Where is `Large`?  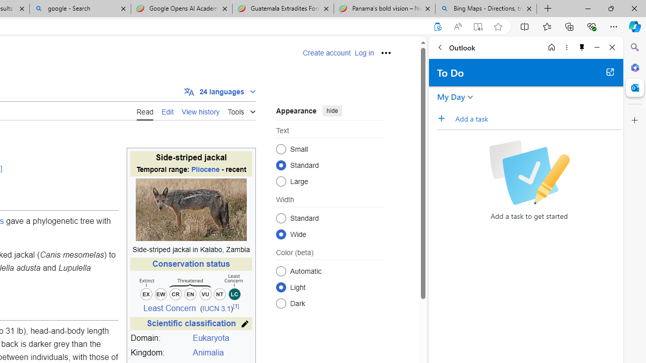
Large is located at coordinates (281, 181).